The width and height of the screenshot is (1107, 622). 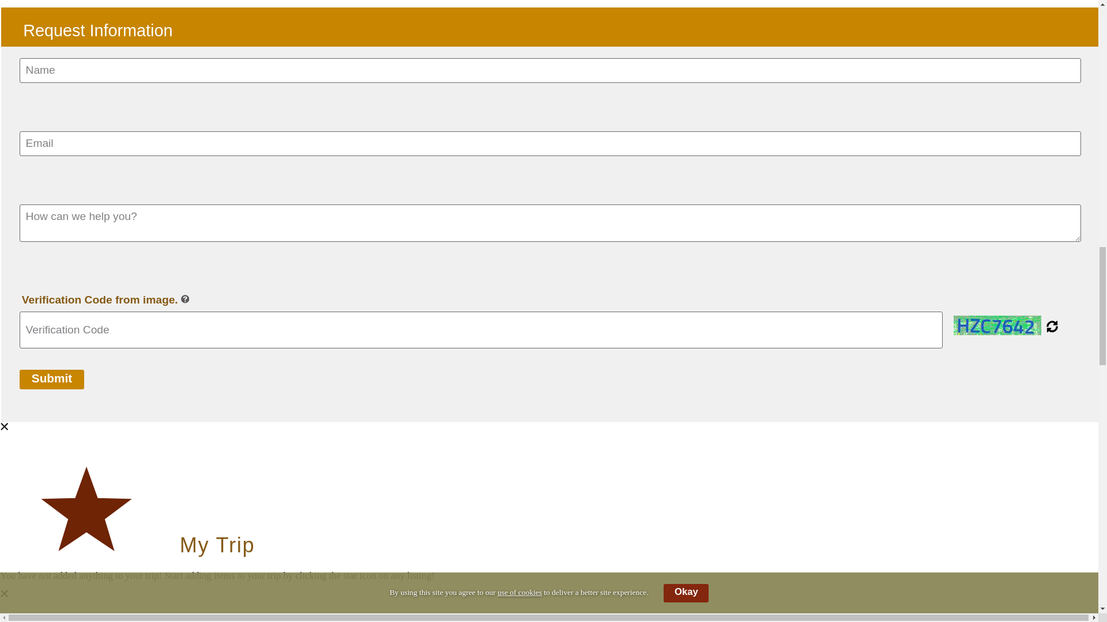 I want to click on Submit, so click(x=52, y=379).